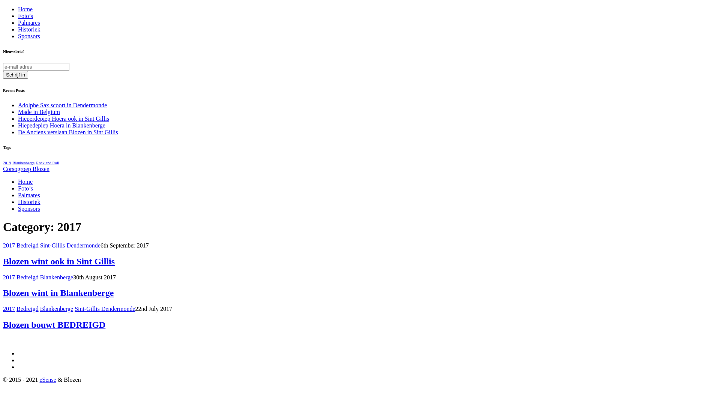 Image resolution: width=720 pixels, height=405 pixels. Describe the element at coordinates (9, 277) in the screenshot. I see `2017` at that location.